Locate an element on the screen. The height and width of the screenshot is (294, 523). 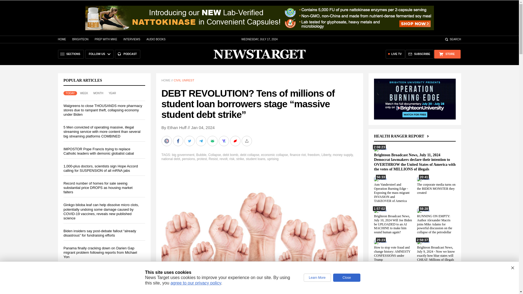
HOME is located at coordinates (62, 39).